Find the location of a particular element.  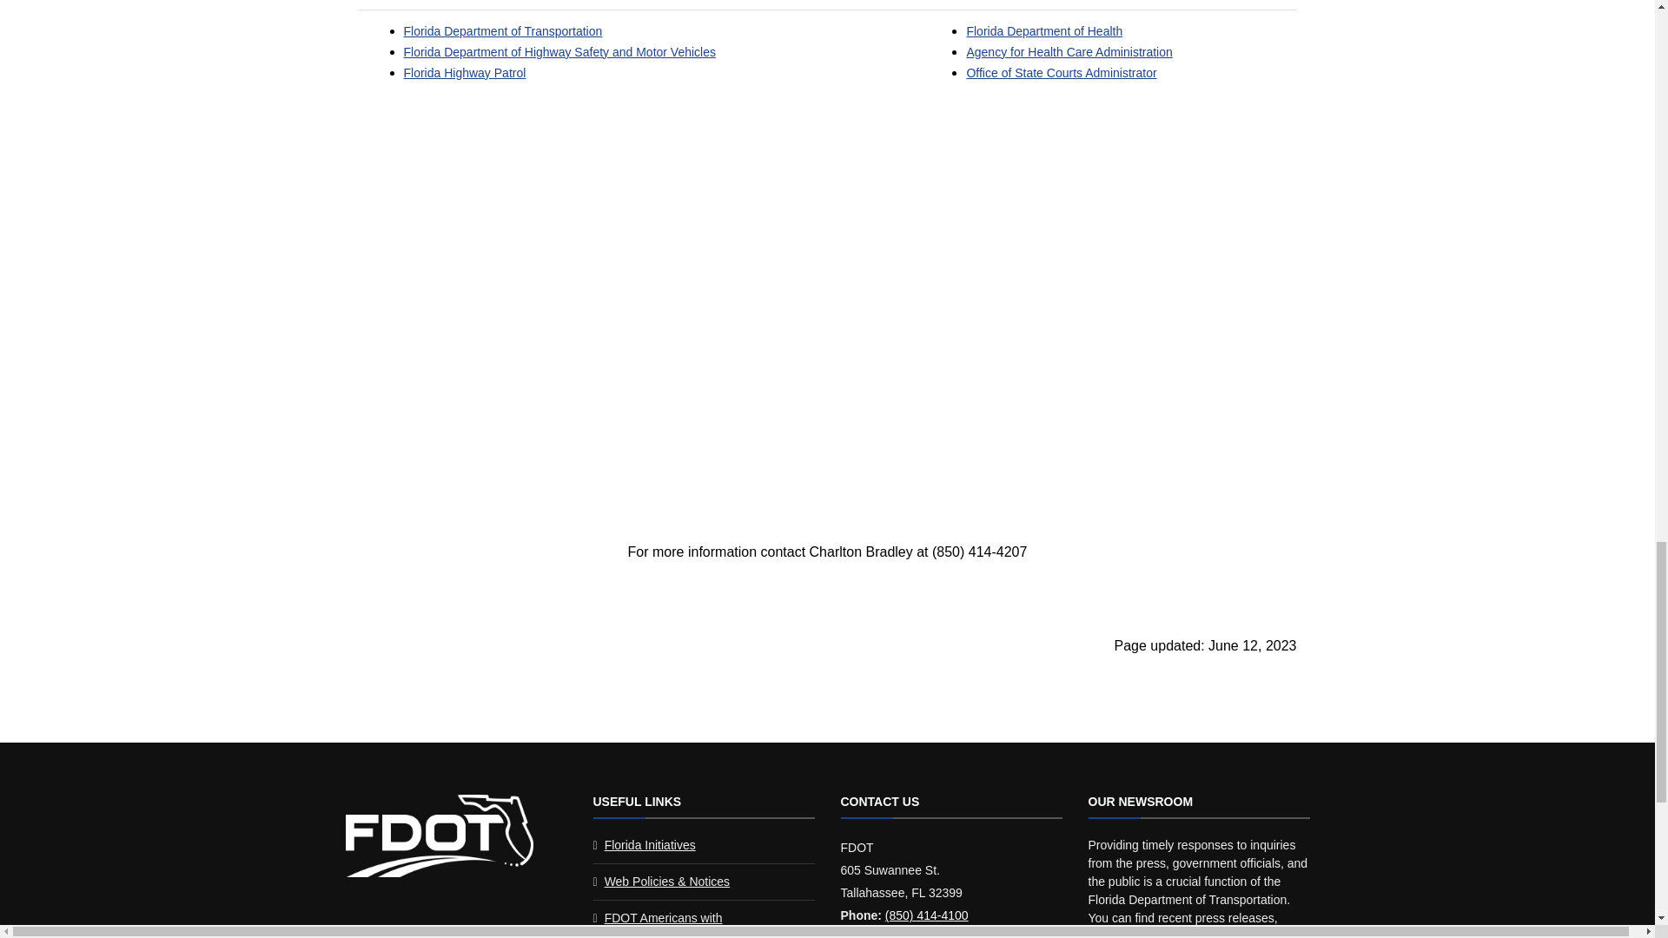

Florida Initiatives is located at coordinates (650, 844).